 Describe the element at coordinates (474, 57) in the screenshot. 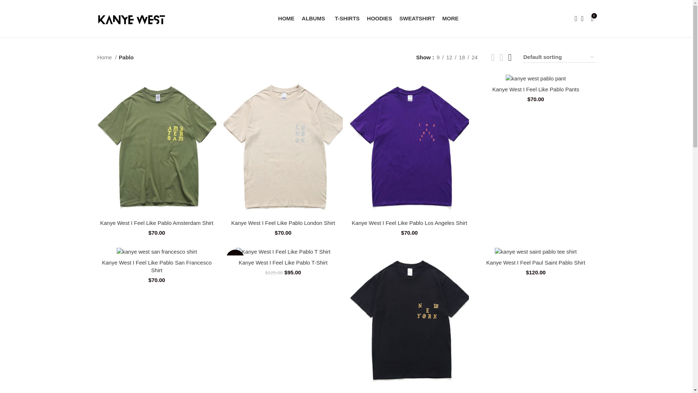

I see `24` at that location.